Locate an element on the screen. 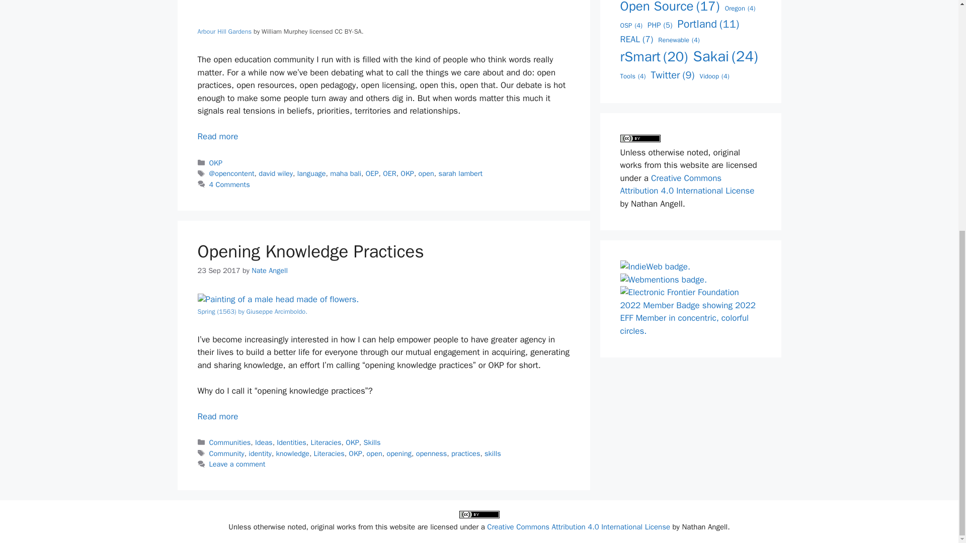  david wiley is located at coordinates (276, 173).